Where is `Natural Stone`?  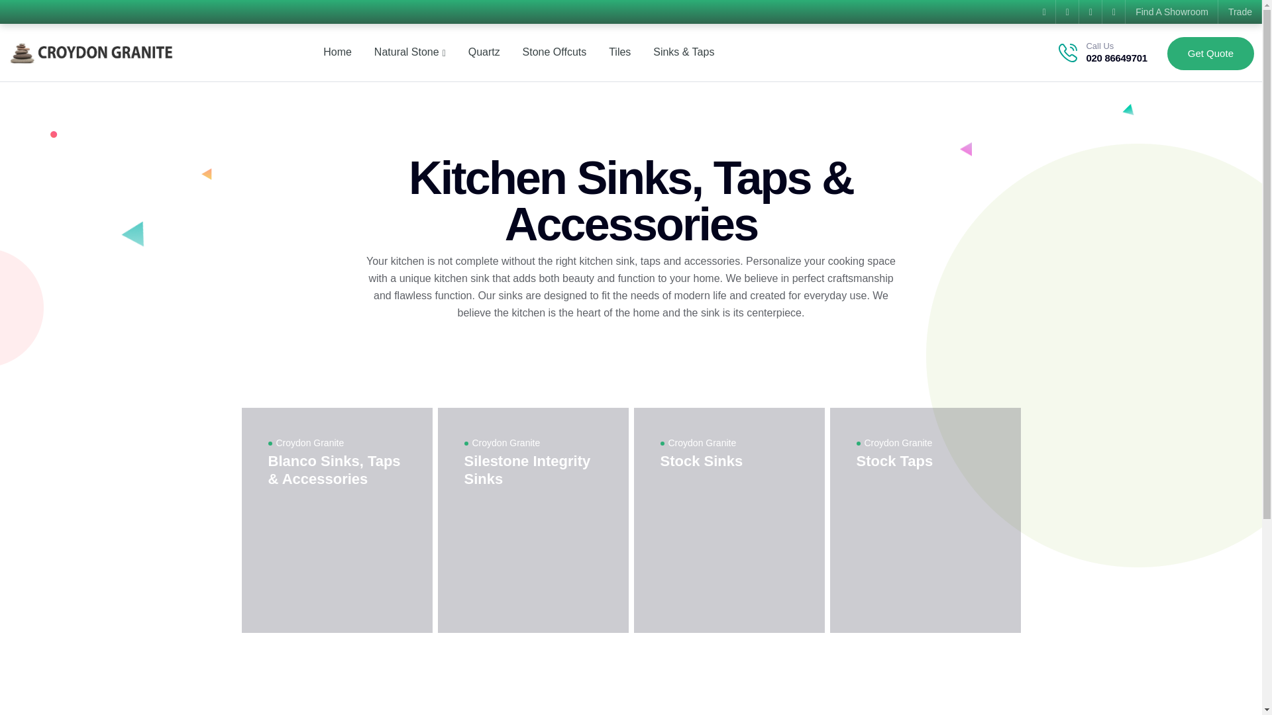
Natural Stone is located at coordinates (409, 52).